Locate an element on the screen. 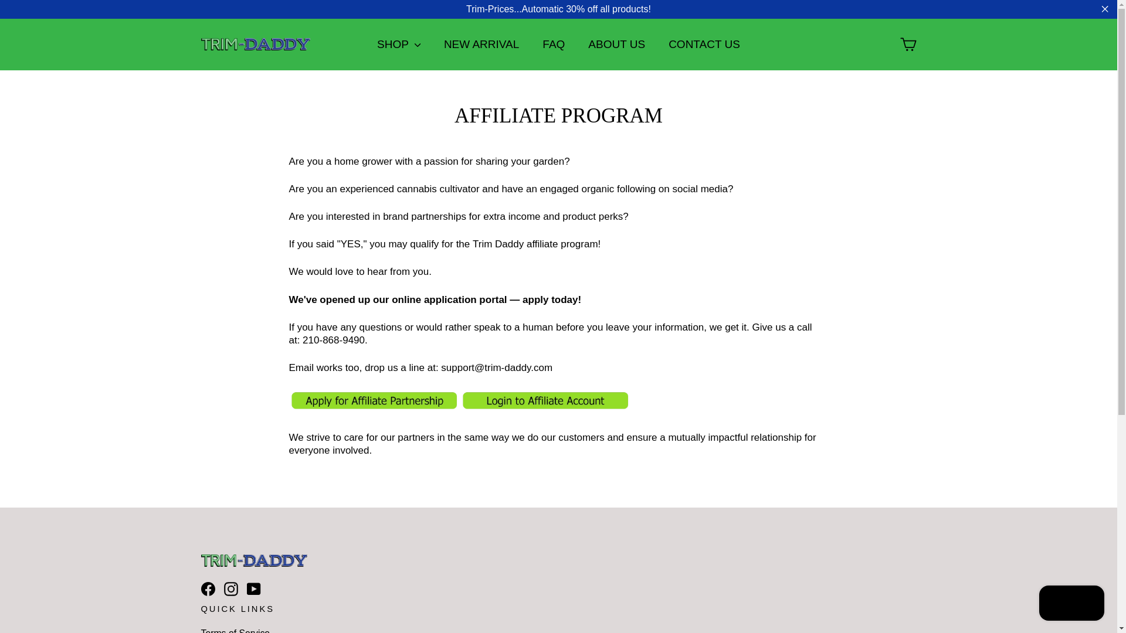  ABOUT US is located at coordinates (616, 45).